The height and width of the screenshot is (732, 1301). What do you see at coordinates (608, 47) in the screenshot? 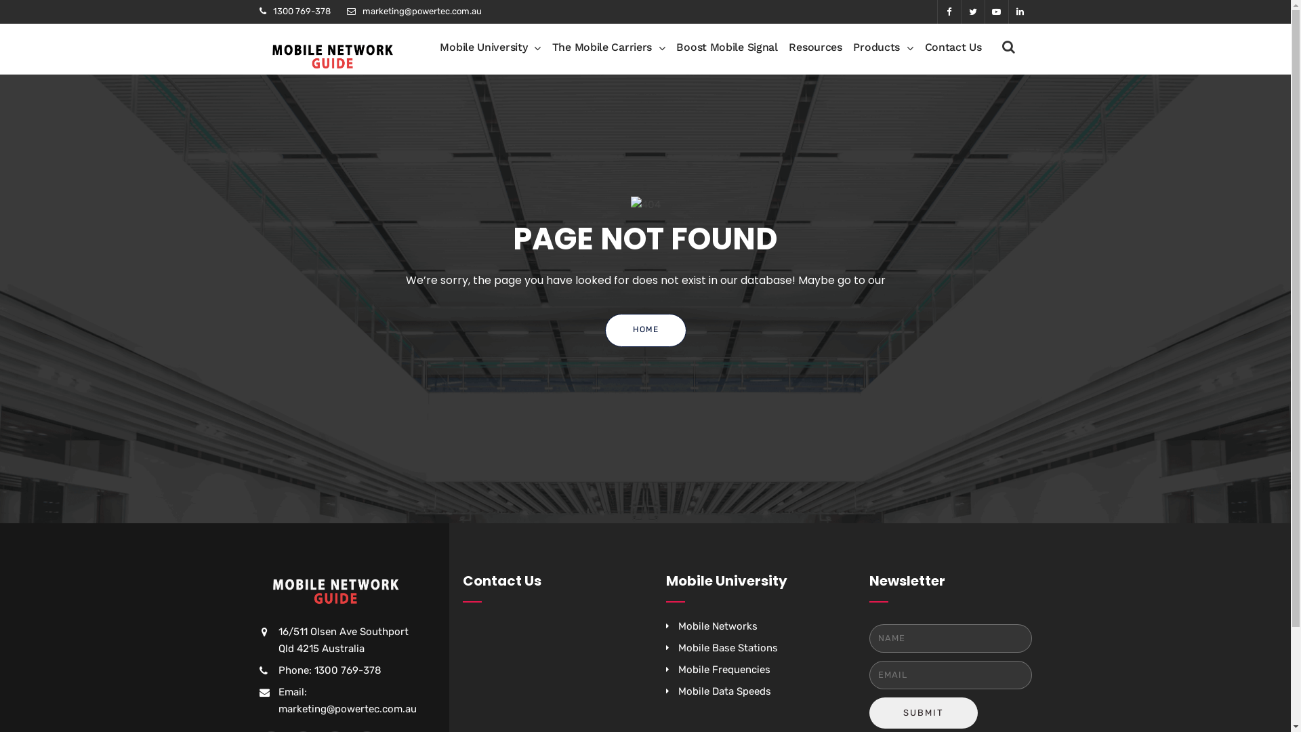
I see `The Mobile Carriers` at bounding box center [608, 47].